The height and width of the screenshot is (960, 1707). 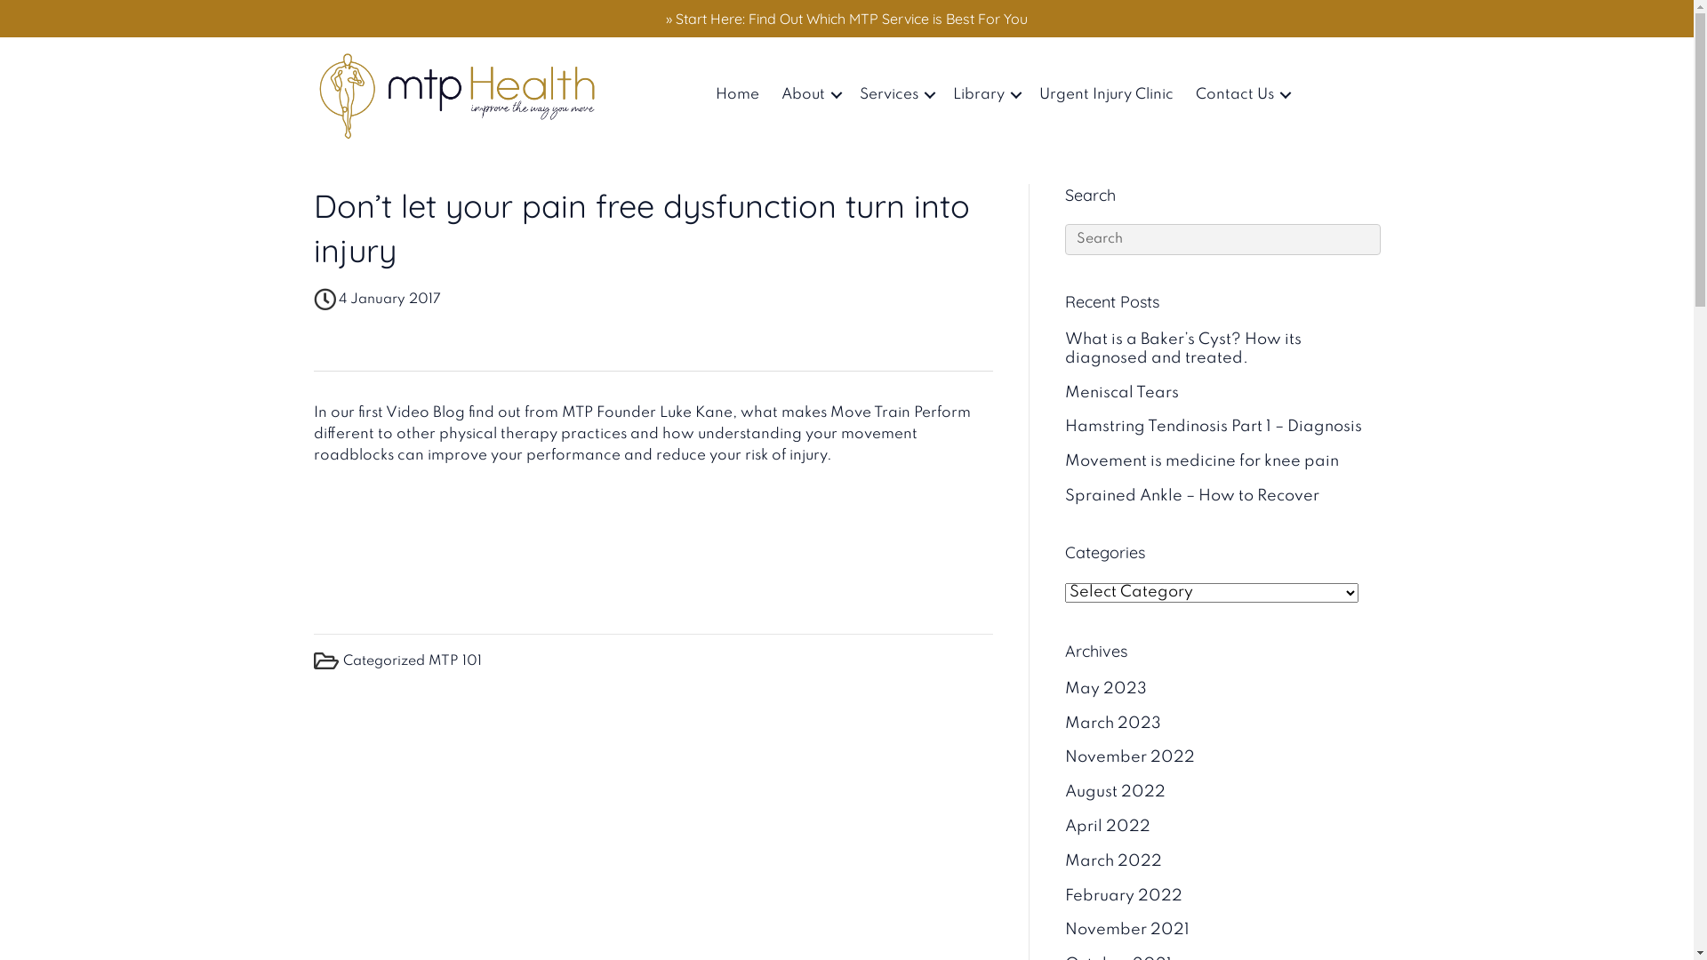 I want to click on Type and press Enter to search., so click(x=1223, y=240).